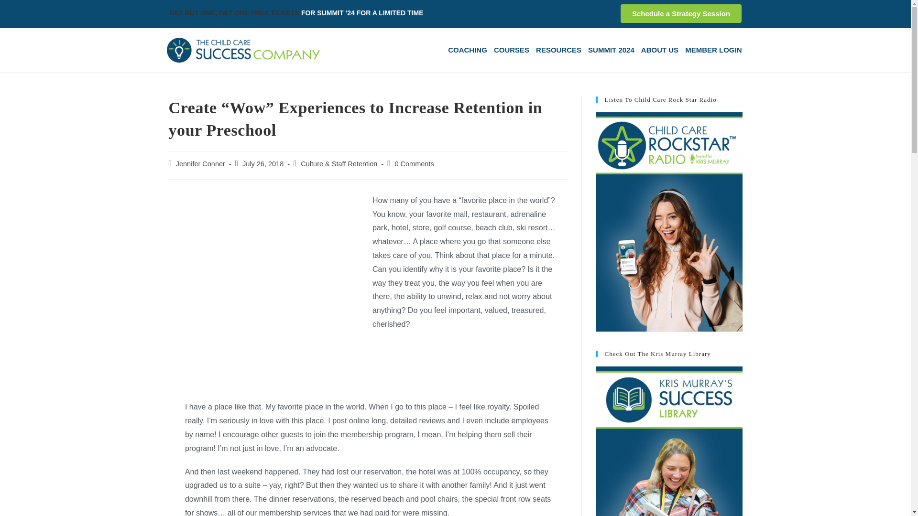 The width and height of the screenshot is (918, 516). I want to click on MEMBER LOGIN, so click(713, 50).